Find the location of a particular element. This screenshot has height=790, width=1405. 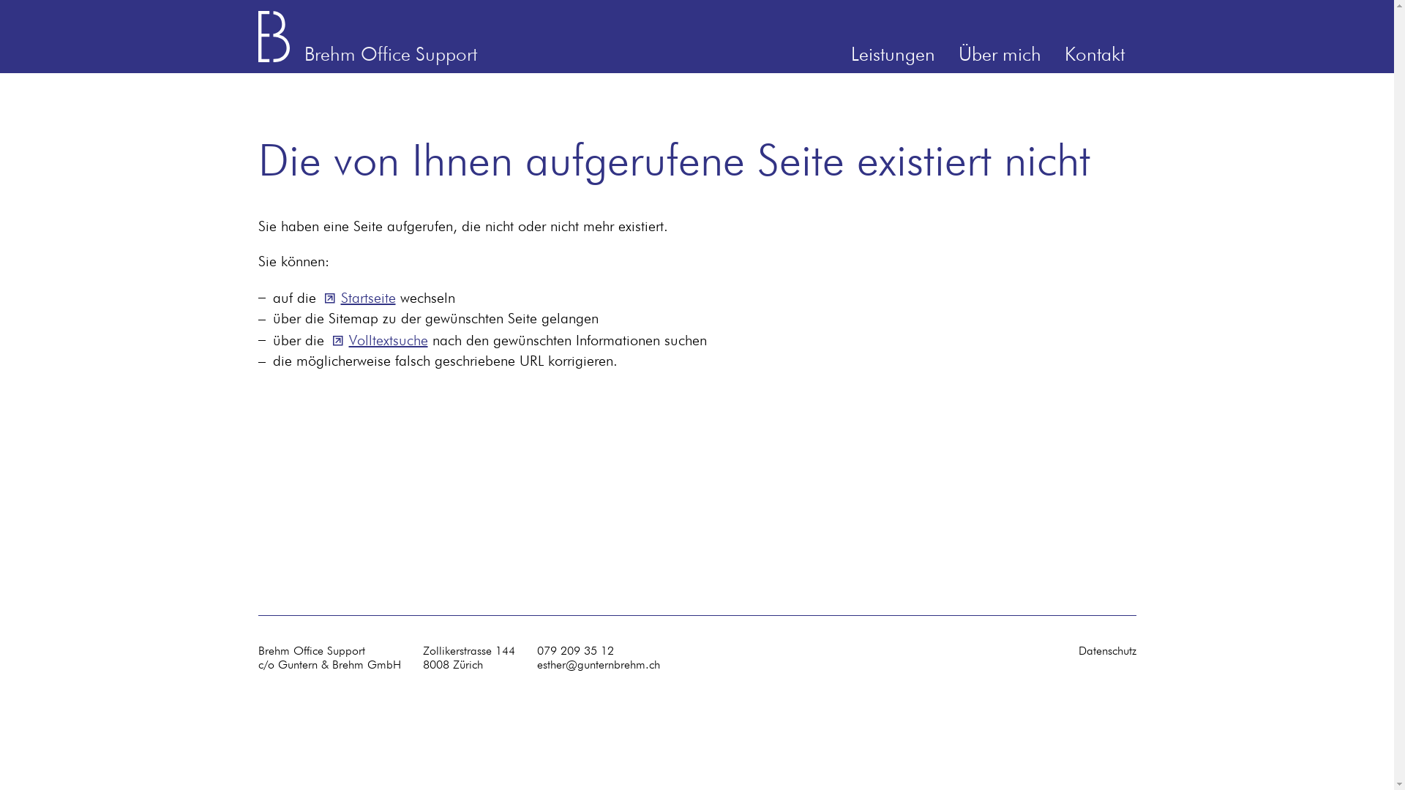

Brehm Office Support is located at coordinates (367, 48).